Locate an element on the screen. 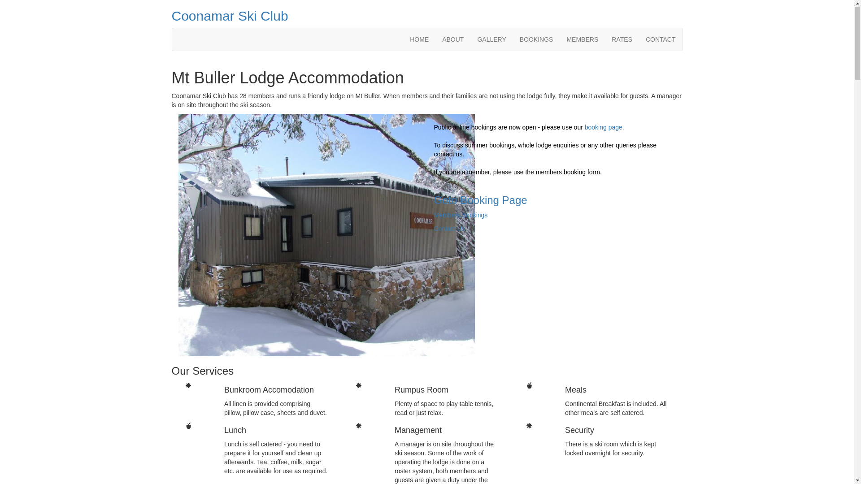 This screenshot has width=861, height=484. RATES is located at coordinates (622, 40).